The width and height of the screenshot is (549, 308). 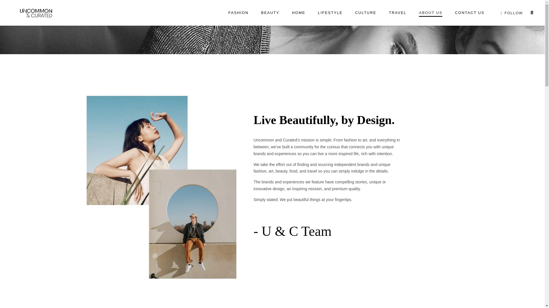 I want to click on FOLLOW, so click(x=511, y=13).